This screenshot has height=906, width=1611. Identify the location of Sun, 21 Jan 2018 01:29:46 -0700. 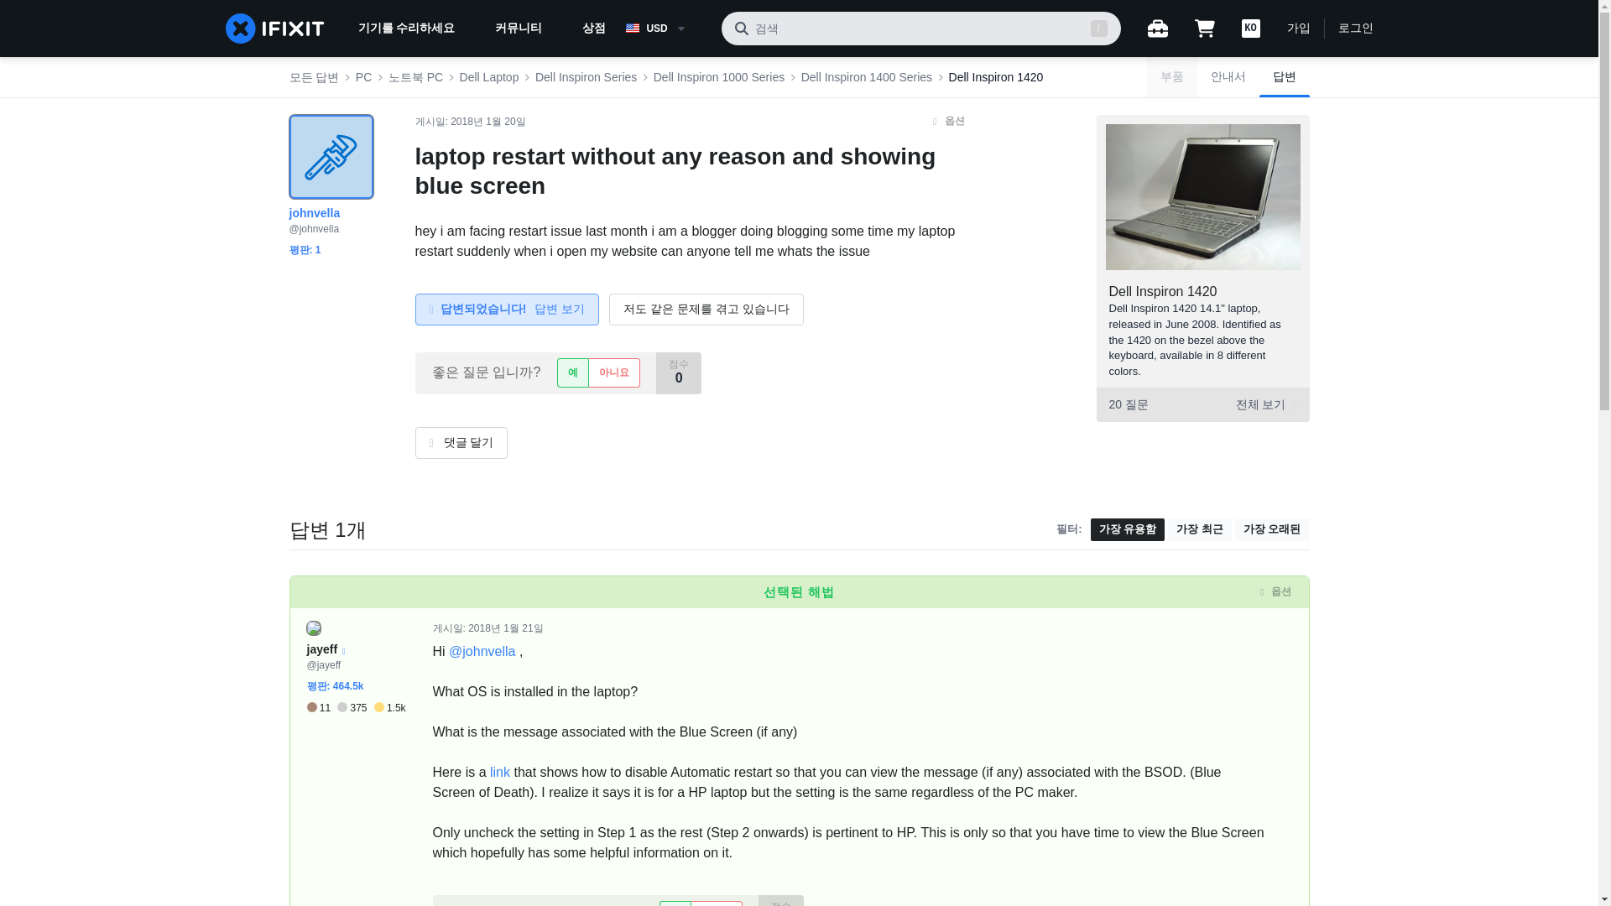
(505, 627).